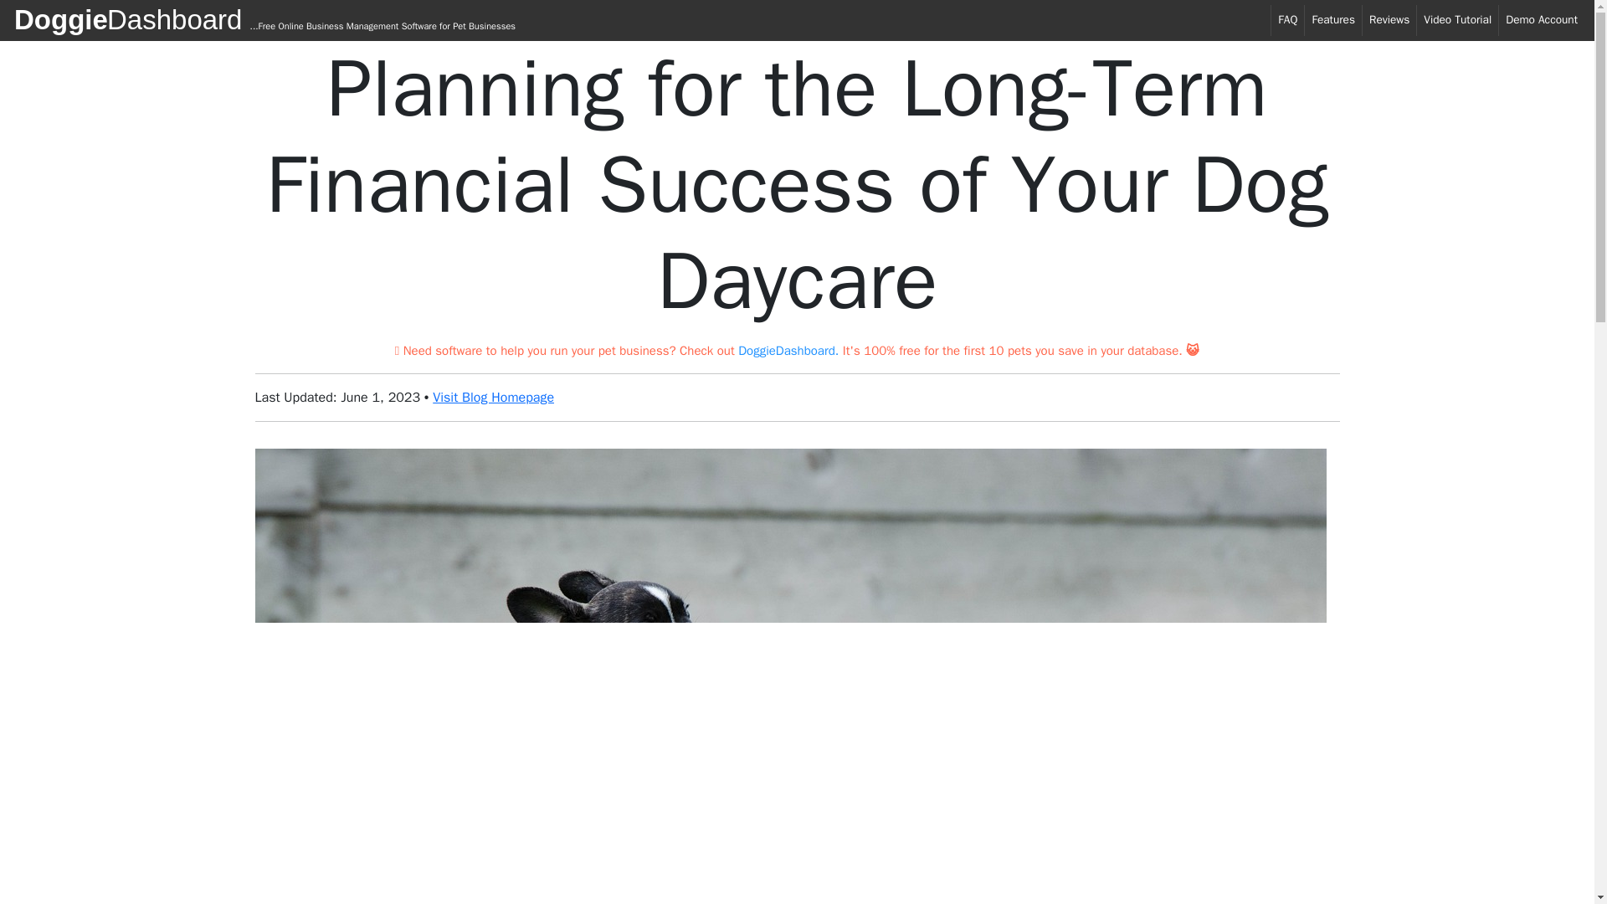 This screenshot has width=1607, height=904. What do you see at coordinates (1332, 20) in the screenshot?
I see `Features` at bounding box center [1332, 20].